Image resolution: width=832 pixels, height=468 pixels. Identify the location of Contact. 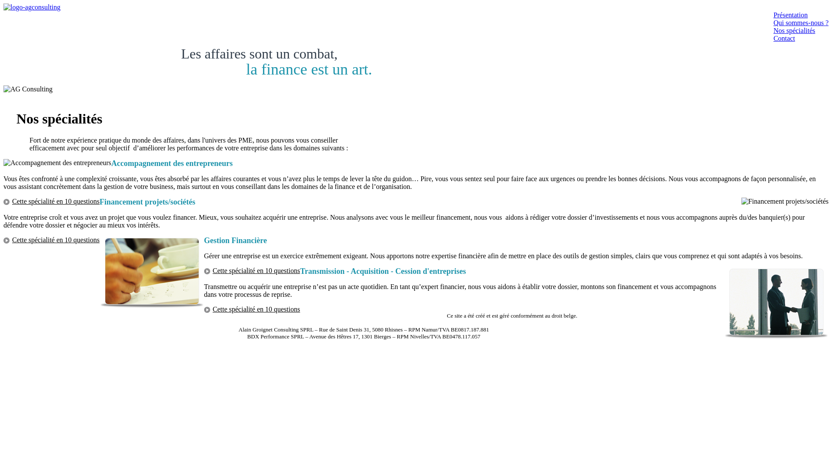
(784, 38).